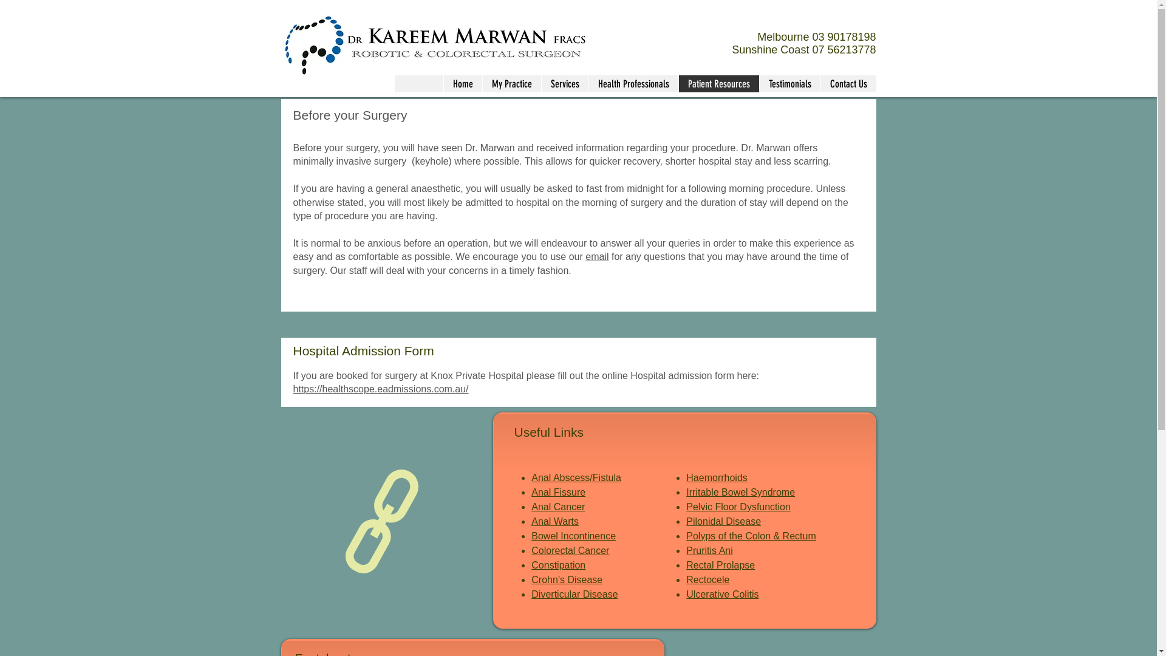  I want to click on My Practice, so click(511, 84).